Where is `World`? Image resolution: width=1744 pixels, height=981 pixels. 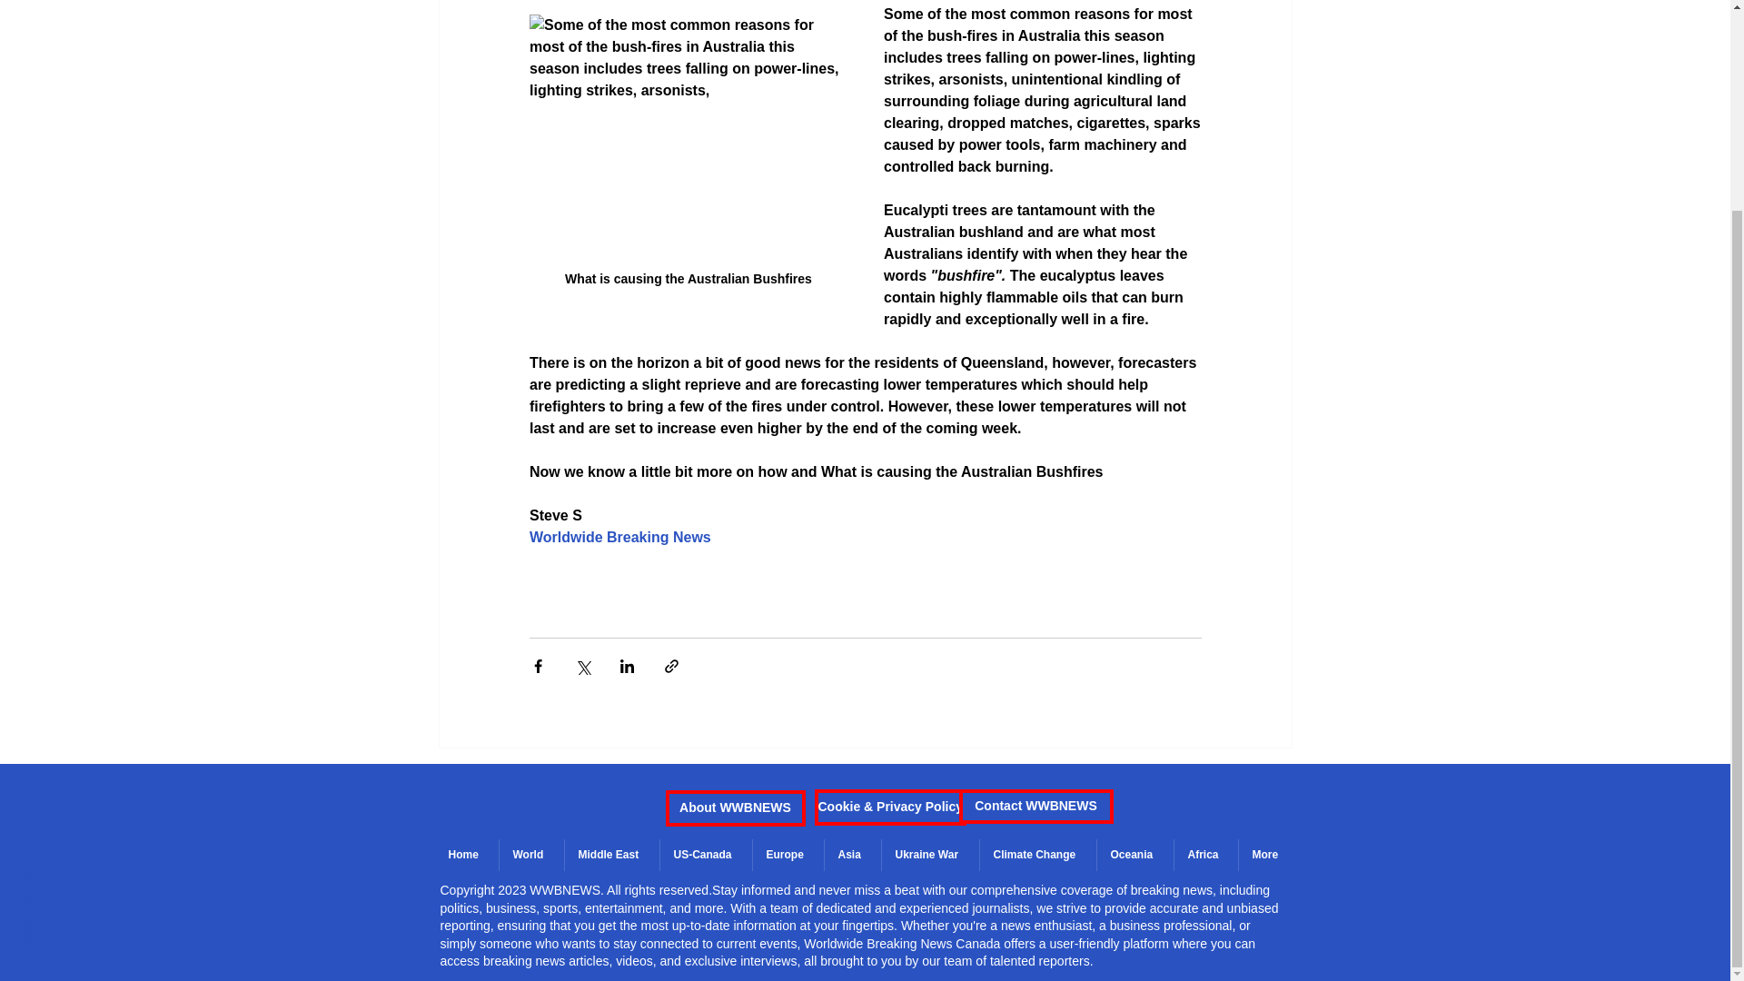 World is located at coordinates (530, 856).